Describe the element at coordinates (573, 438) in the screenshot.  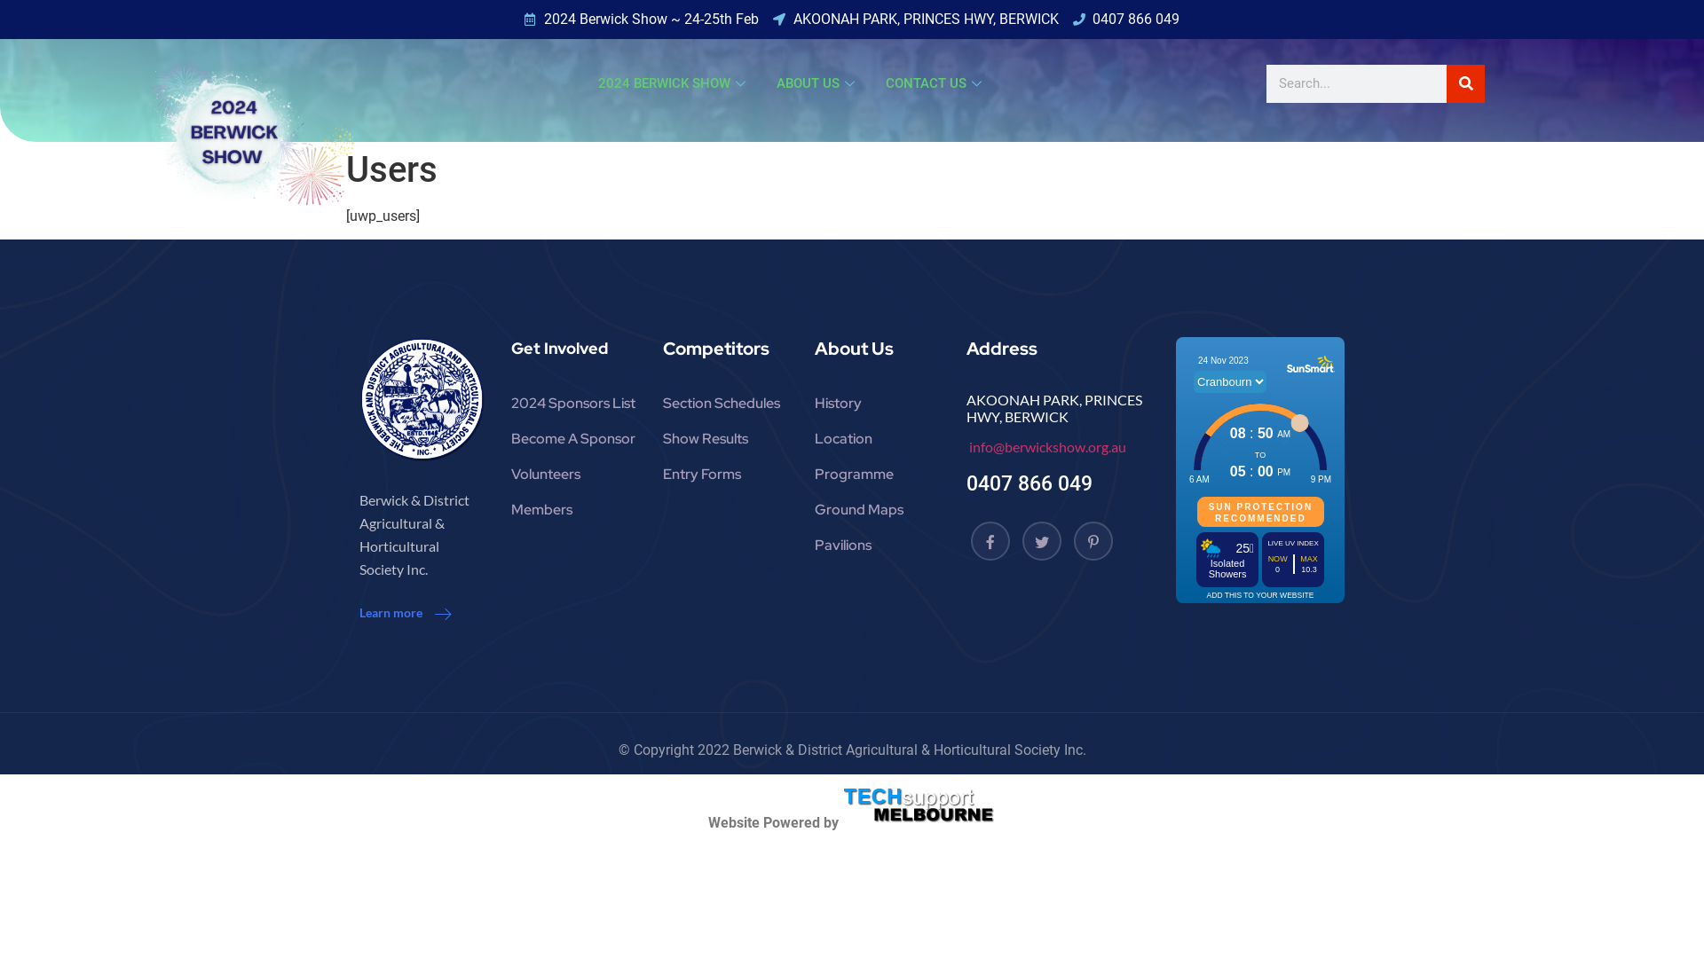
I see `Become A Sponsor` at that location.